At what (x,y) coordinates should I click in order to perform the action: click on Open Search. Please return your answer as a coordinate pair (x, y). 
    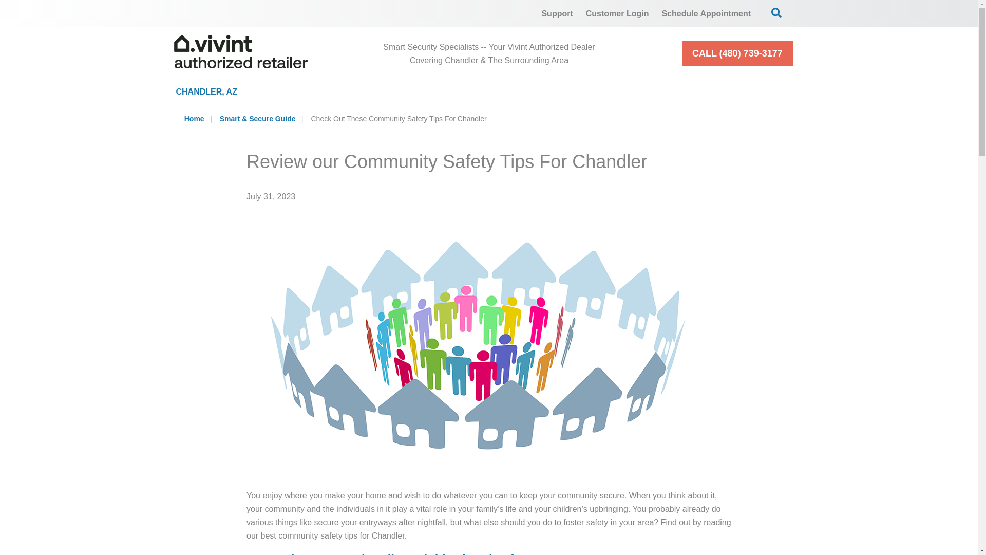
    Looking at the image, I should click on (776, 12).